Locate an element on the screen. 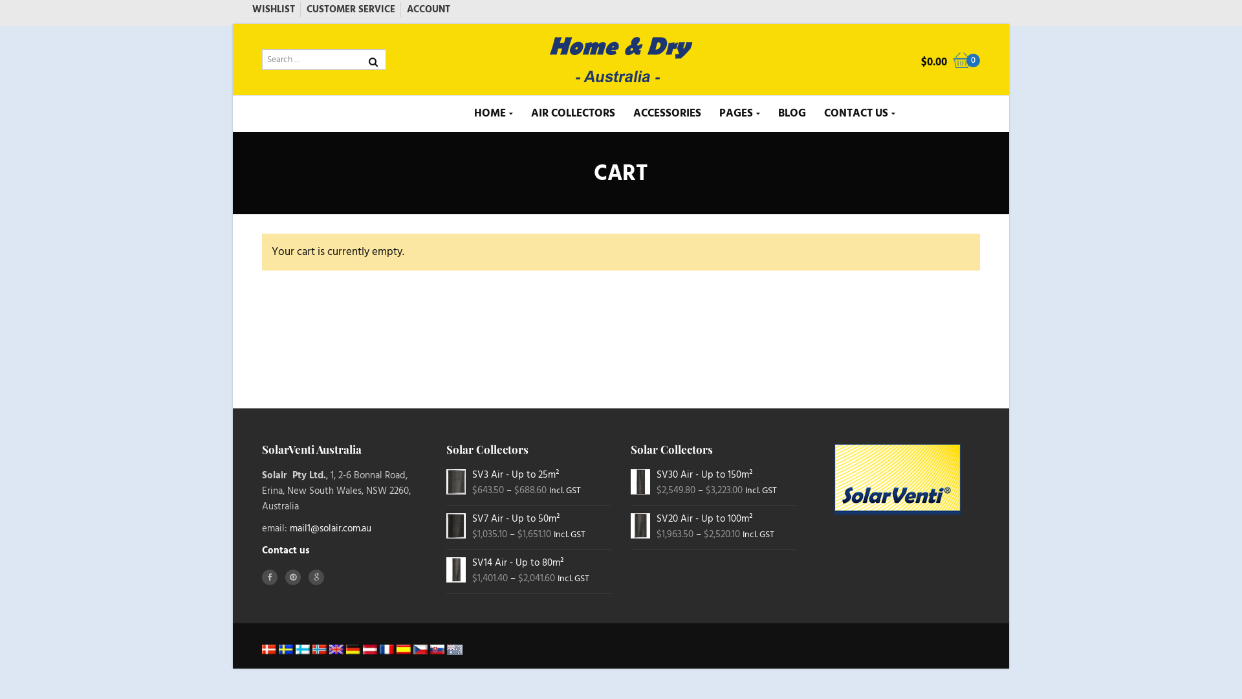 The height and width of the screenshot is (699, 1242). International is located at coordinates (336, 650).